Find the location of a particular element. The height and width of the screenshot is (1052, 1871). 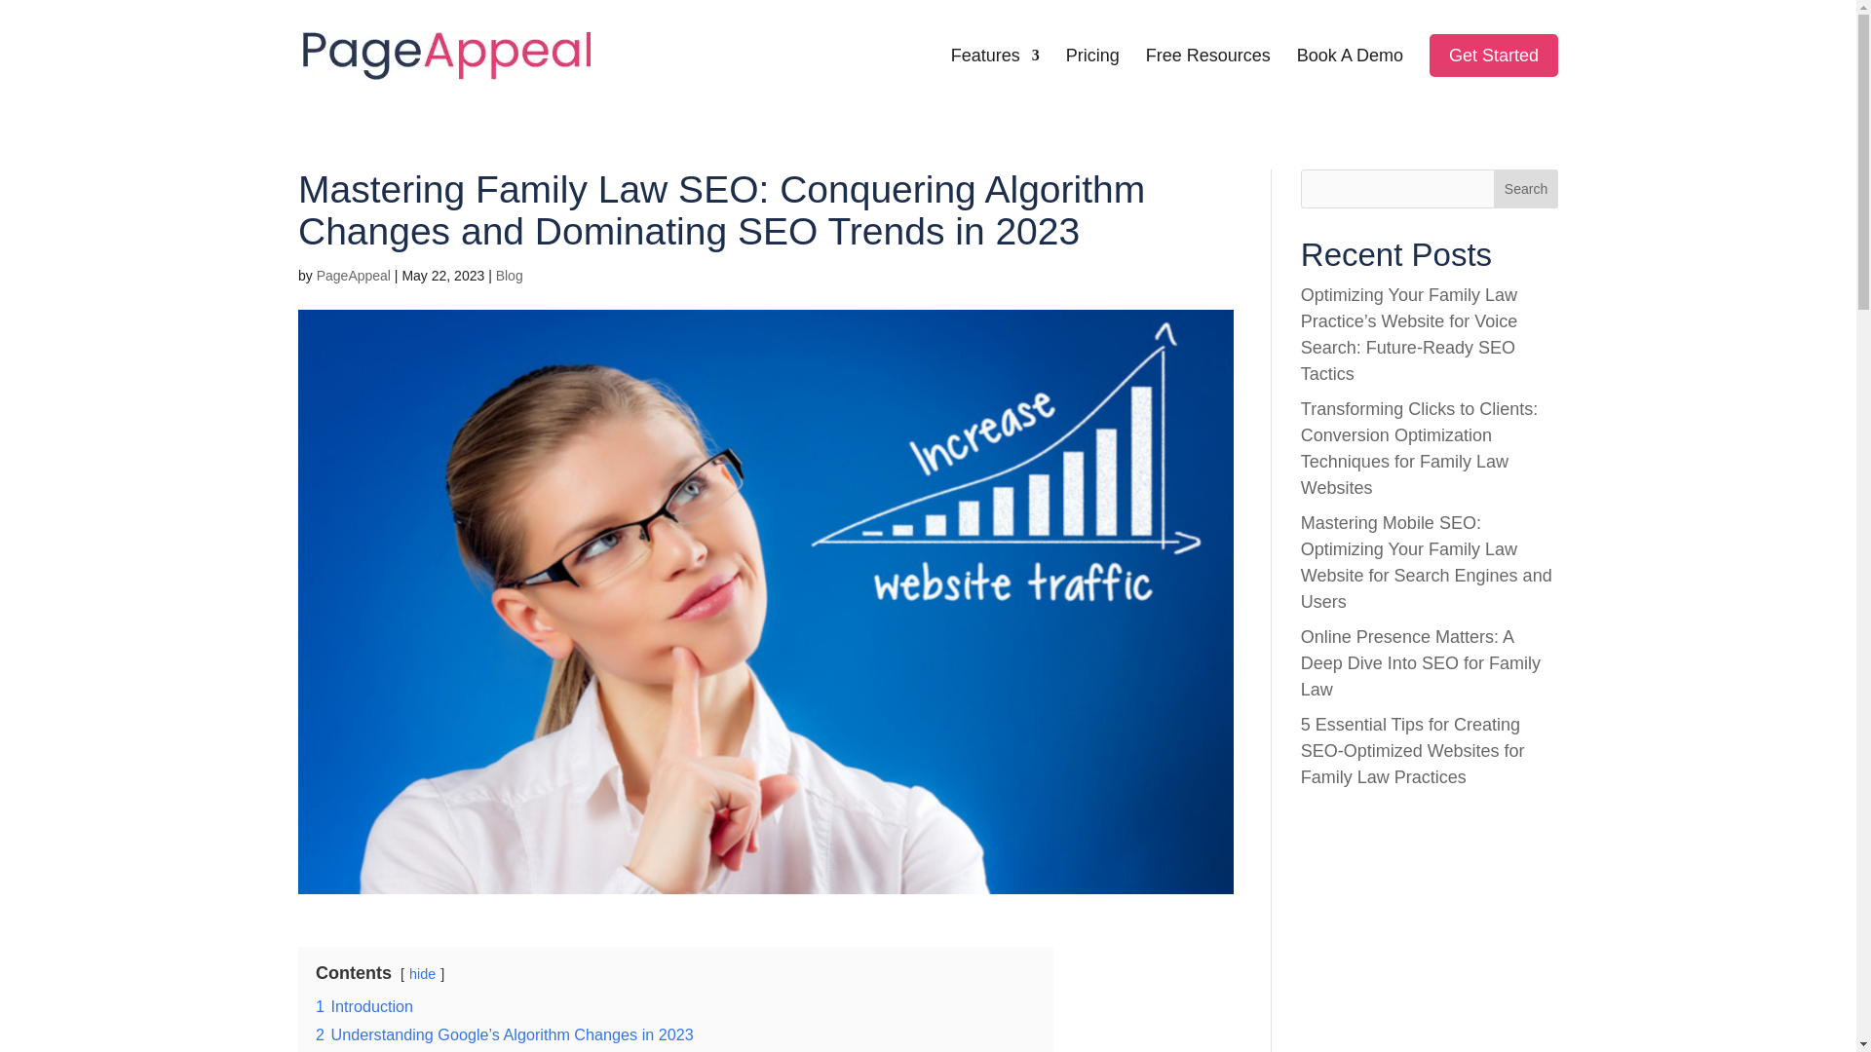

demo is located at coordinates (1493, 55).